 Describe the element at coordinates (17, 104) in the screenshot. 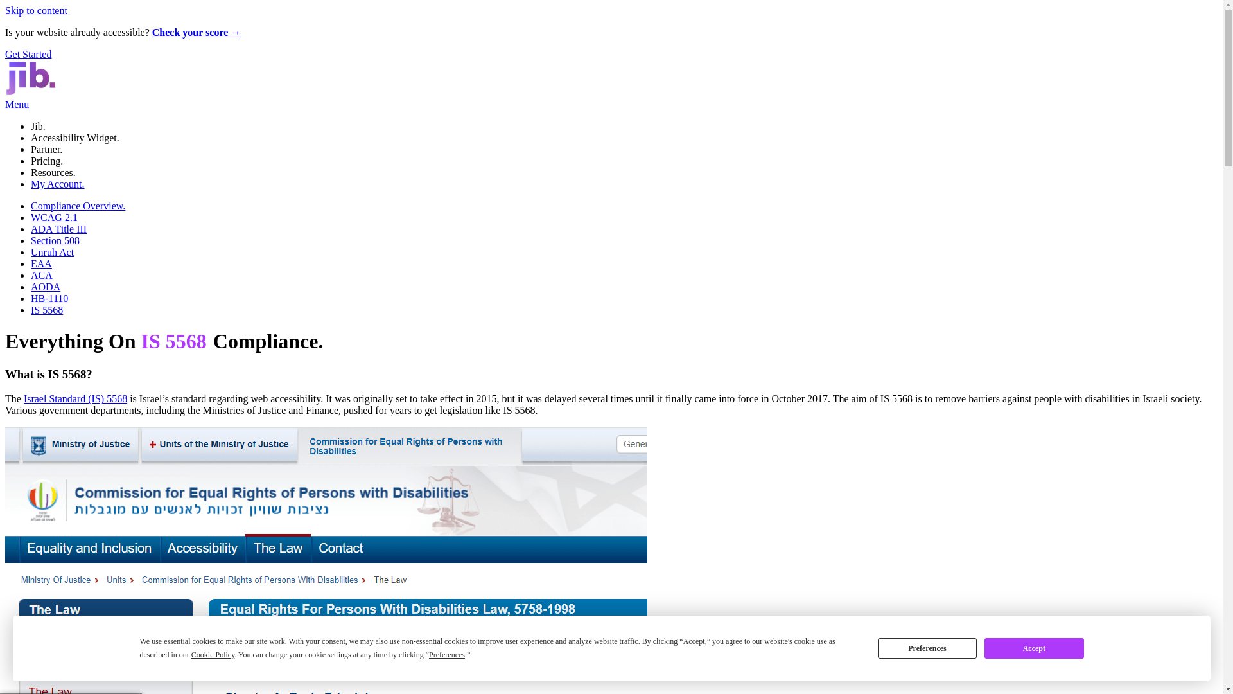

I see `Menu` at that location.